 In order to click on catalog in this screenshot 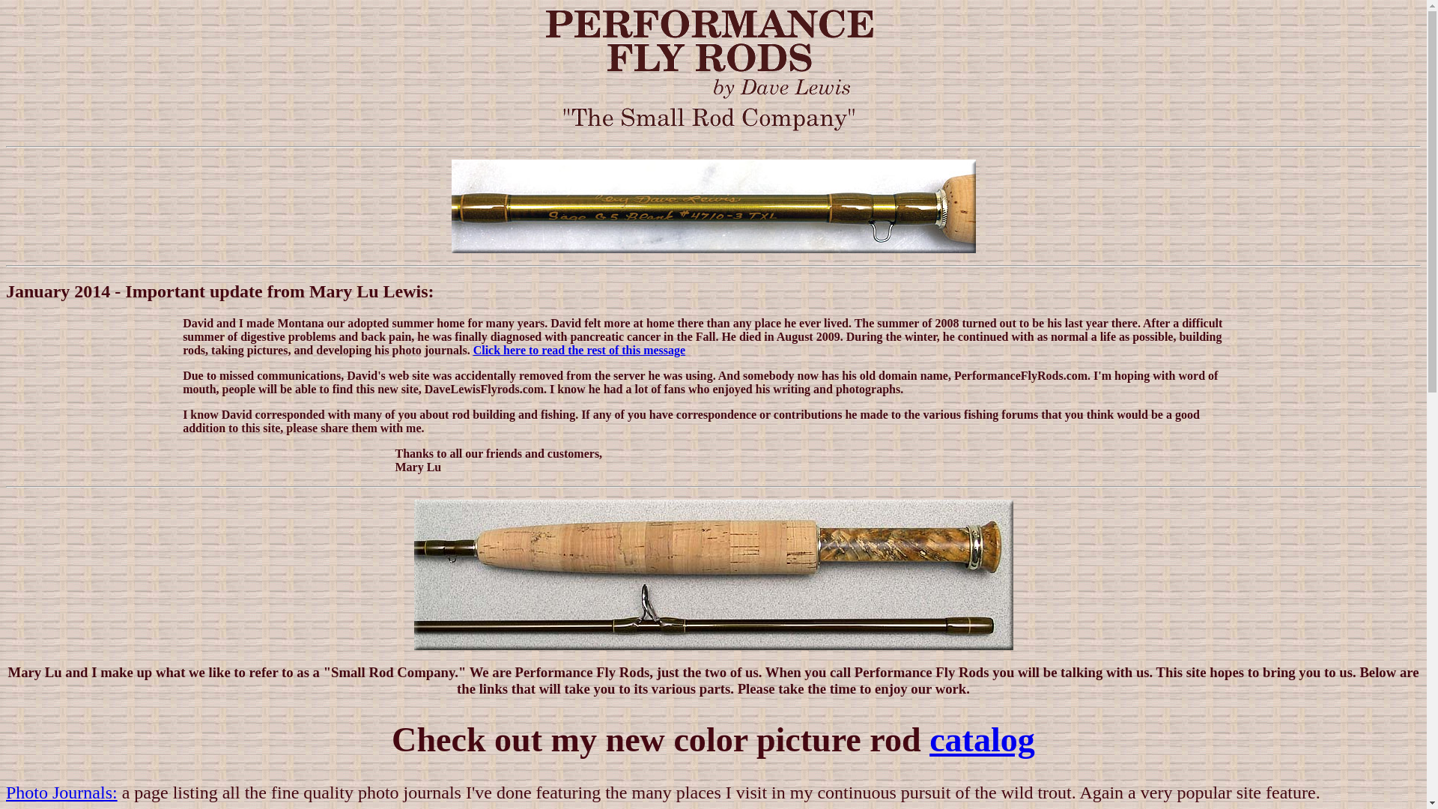, I will do `click(982, 740)`.